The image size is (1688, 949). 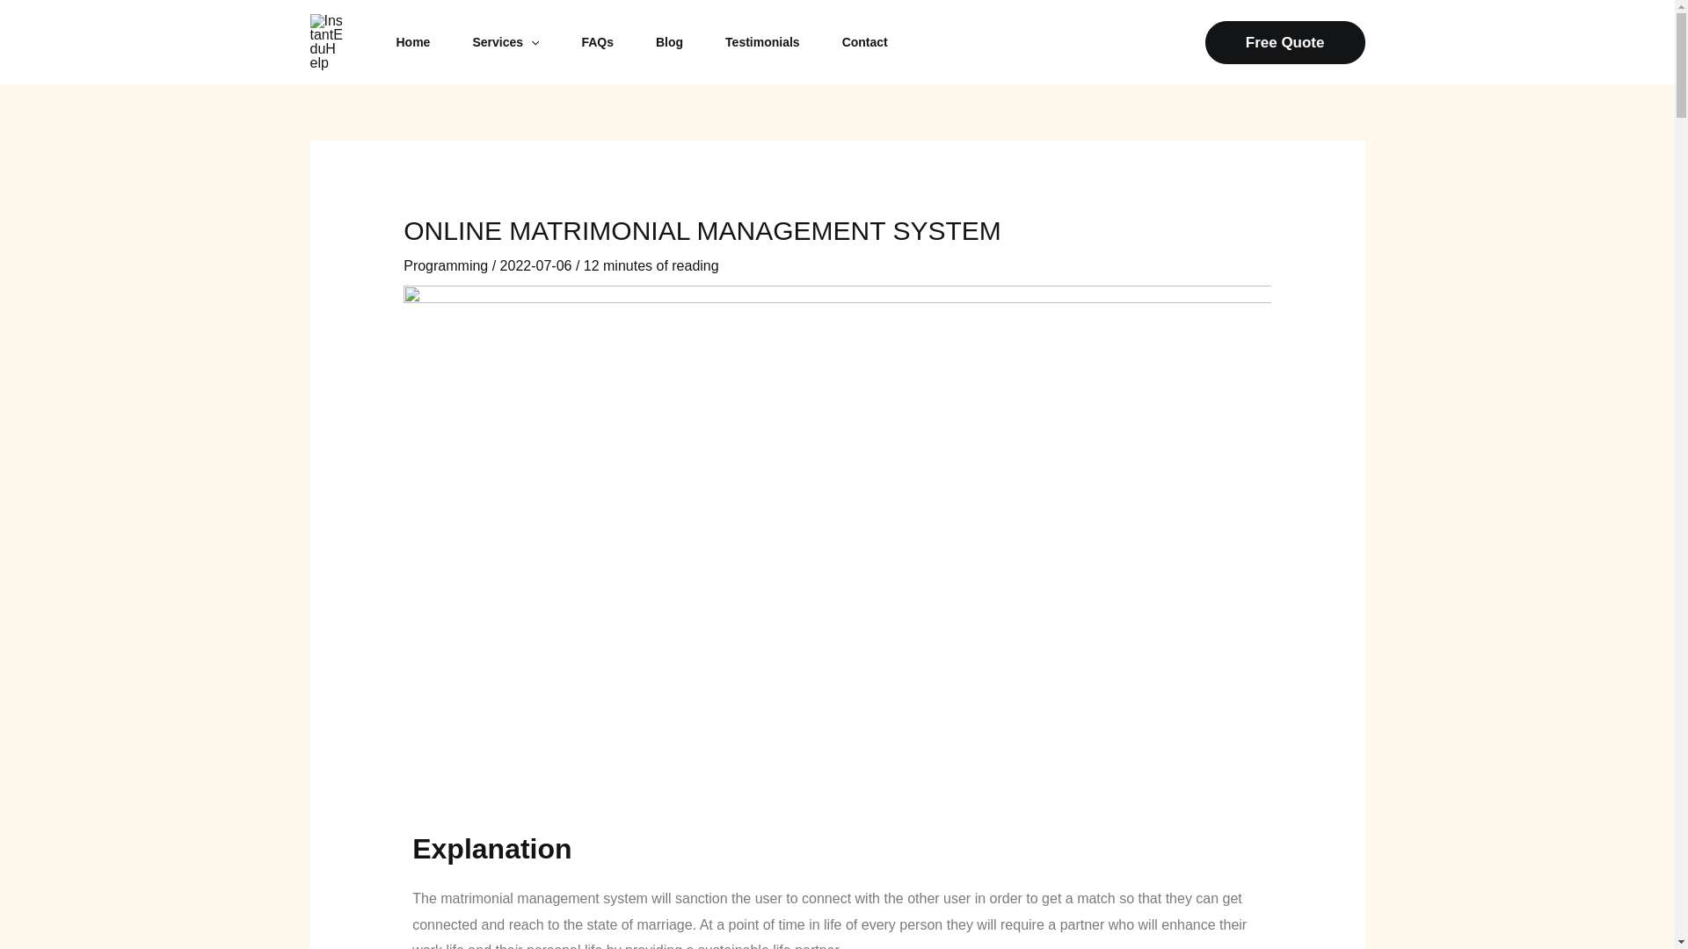 I want to click on Home, so click(x=412, y=42).